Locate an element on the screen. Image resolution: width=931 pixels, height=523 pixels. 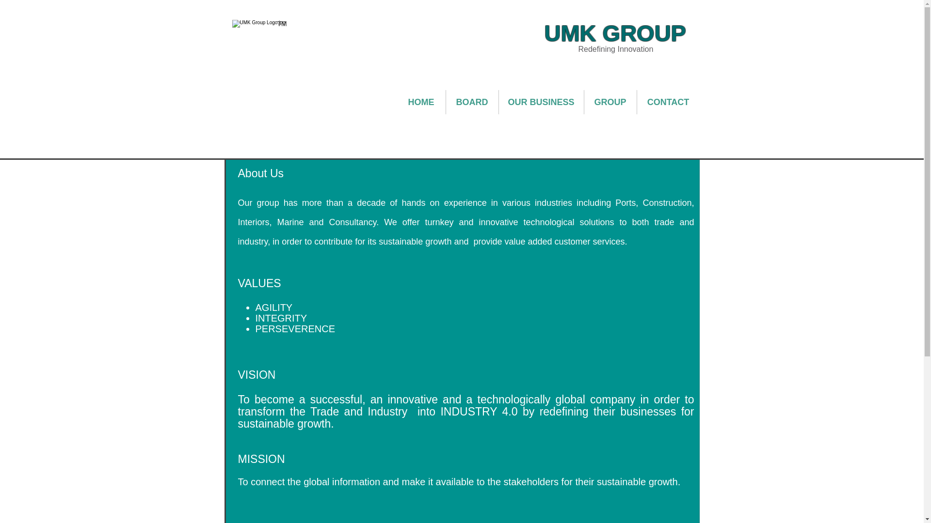
UMK GROUP is located at coordinates (614, 33).